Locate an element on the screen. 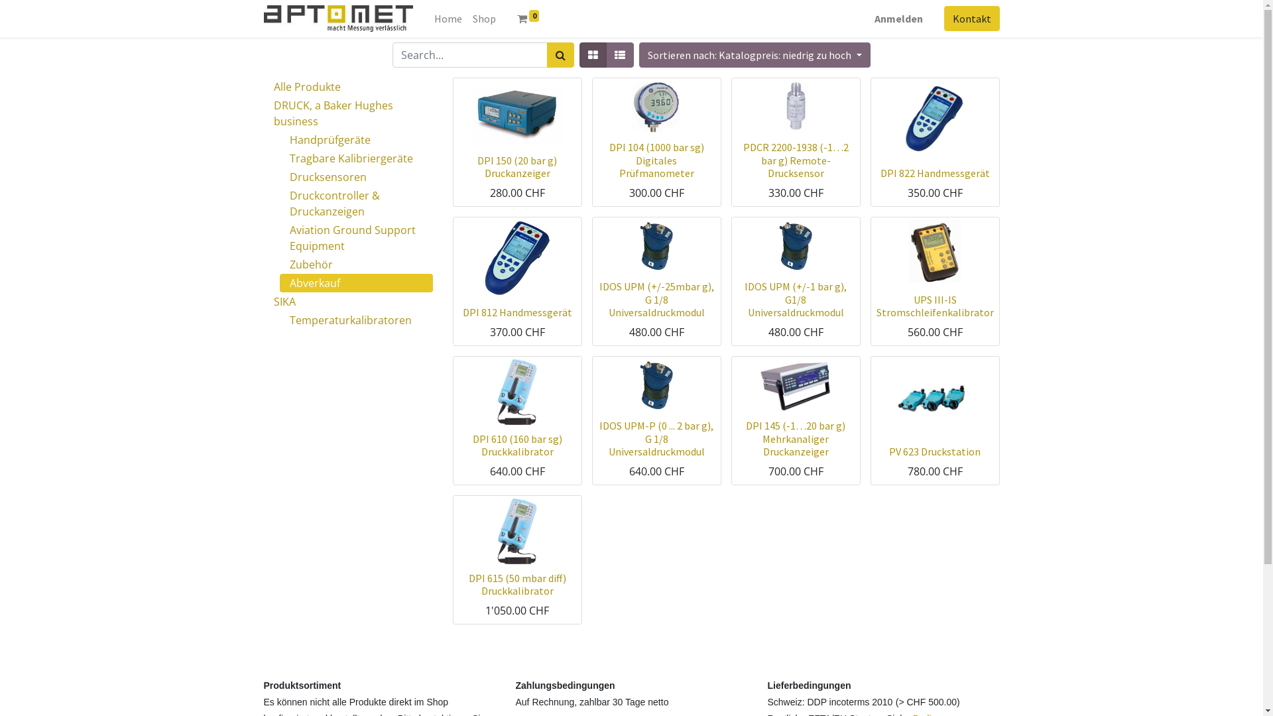 This screenshot has height=716, width=1273. DRUCK, a Baker Hughes business is located at coordinates (349, 113).